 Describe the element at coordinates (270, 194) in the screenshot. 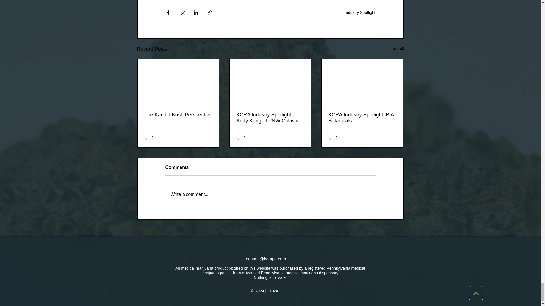

I see `Write a comment...` at that location.